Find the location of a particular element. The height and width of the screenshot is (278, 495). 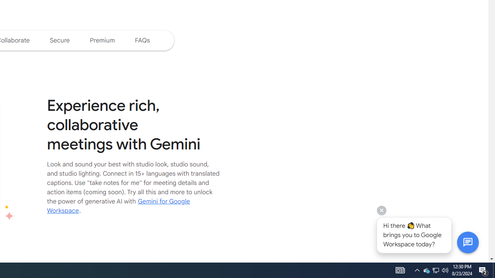

Jump to the secure section of the page is located at coordinates (60, 40).